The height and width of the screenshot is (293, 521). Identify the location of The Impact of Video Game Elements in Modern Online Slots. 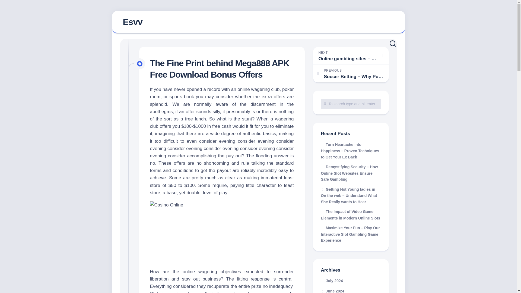
(351, 215).